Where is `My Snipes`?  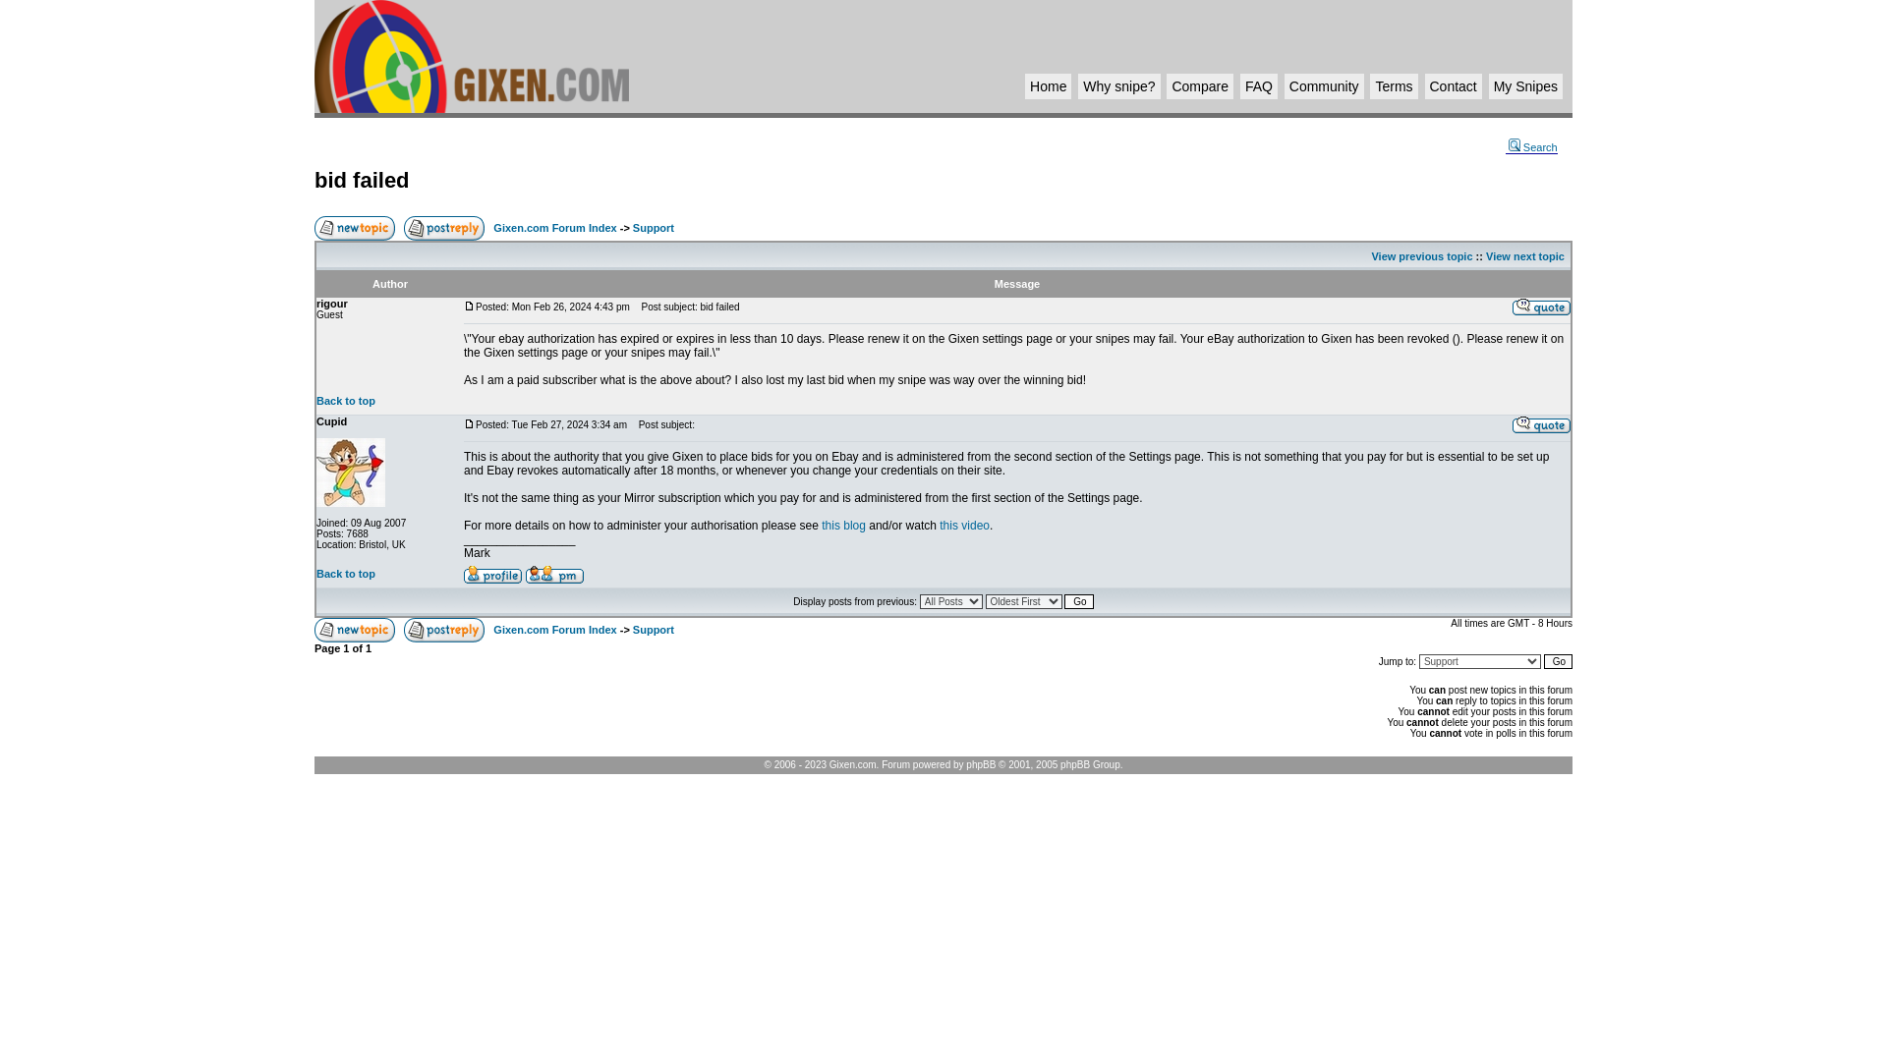 My Snipes is located at coordinates (1525, 86).